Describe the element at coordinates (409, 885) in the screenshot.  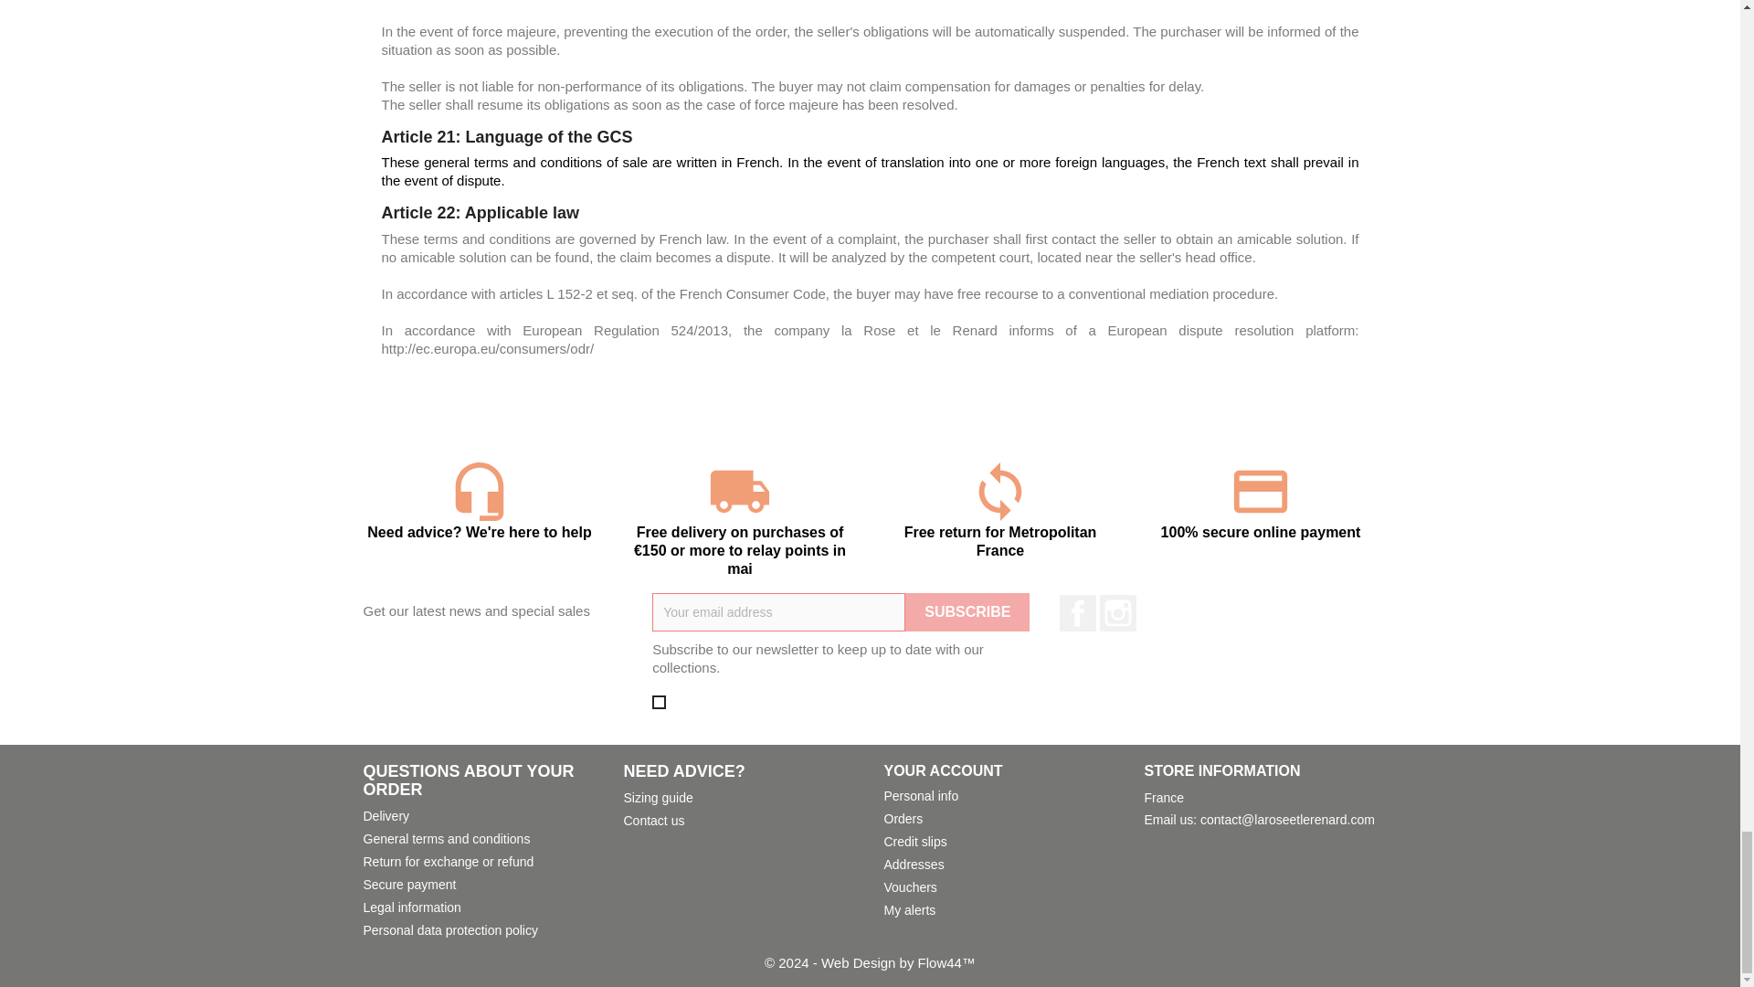
I see `Secure payment` at that location.